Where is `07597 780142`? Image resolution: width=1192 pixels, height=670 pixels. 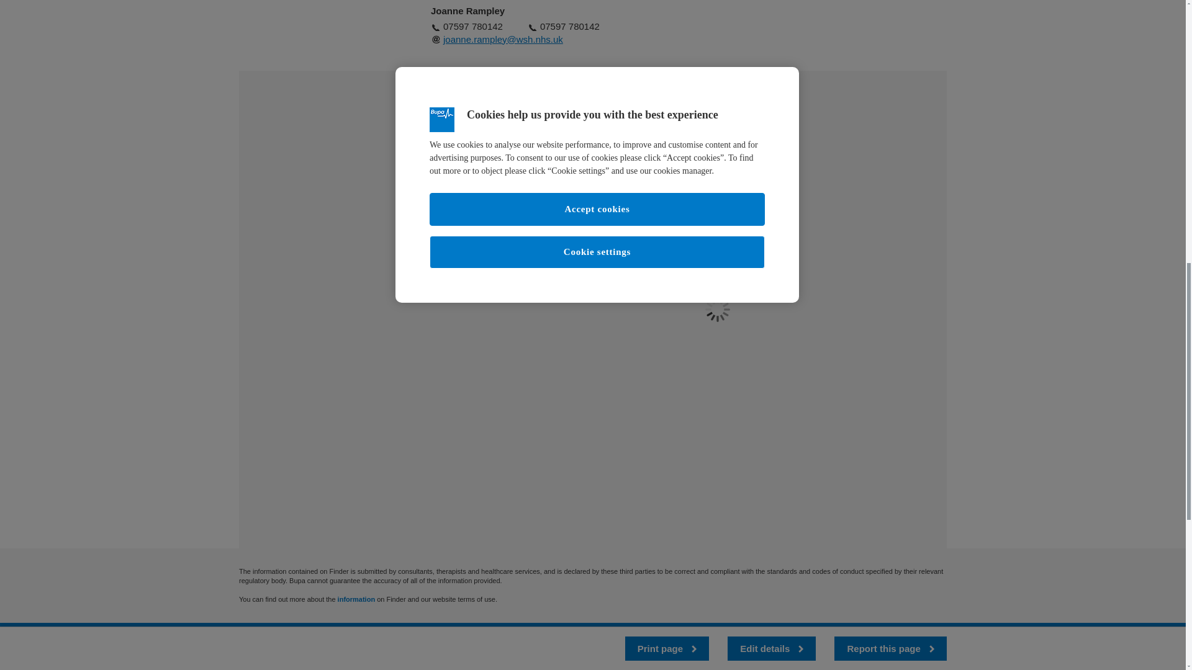
07597 780142 is located at coordinates (569, 26).